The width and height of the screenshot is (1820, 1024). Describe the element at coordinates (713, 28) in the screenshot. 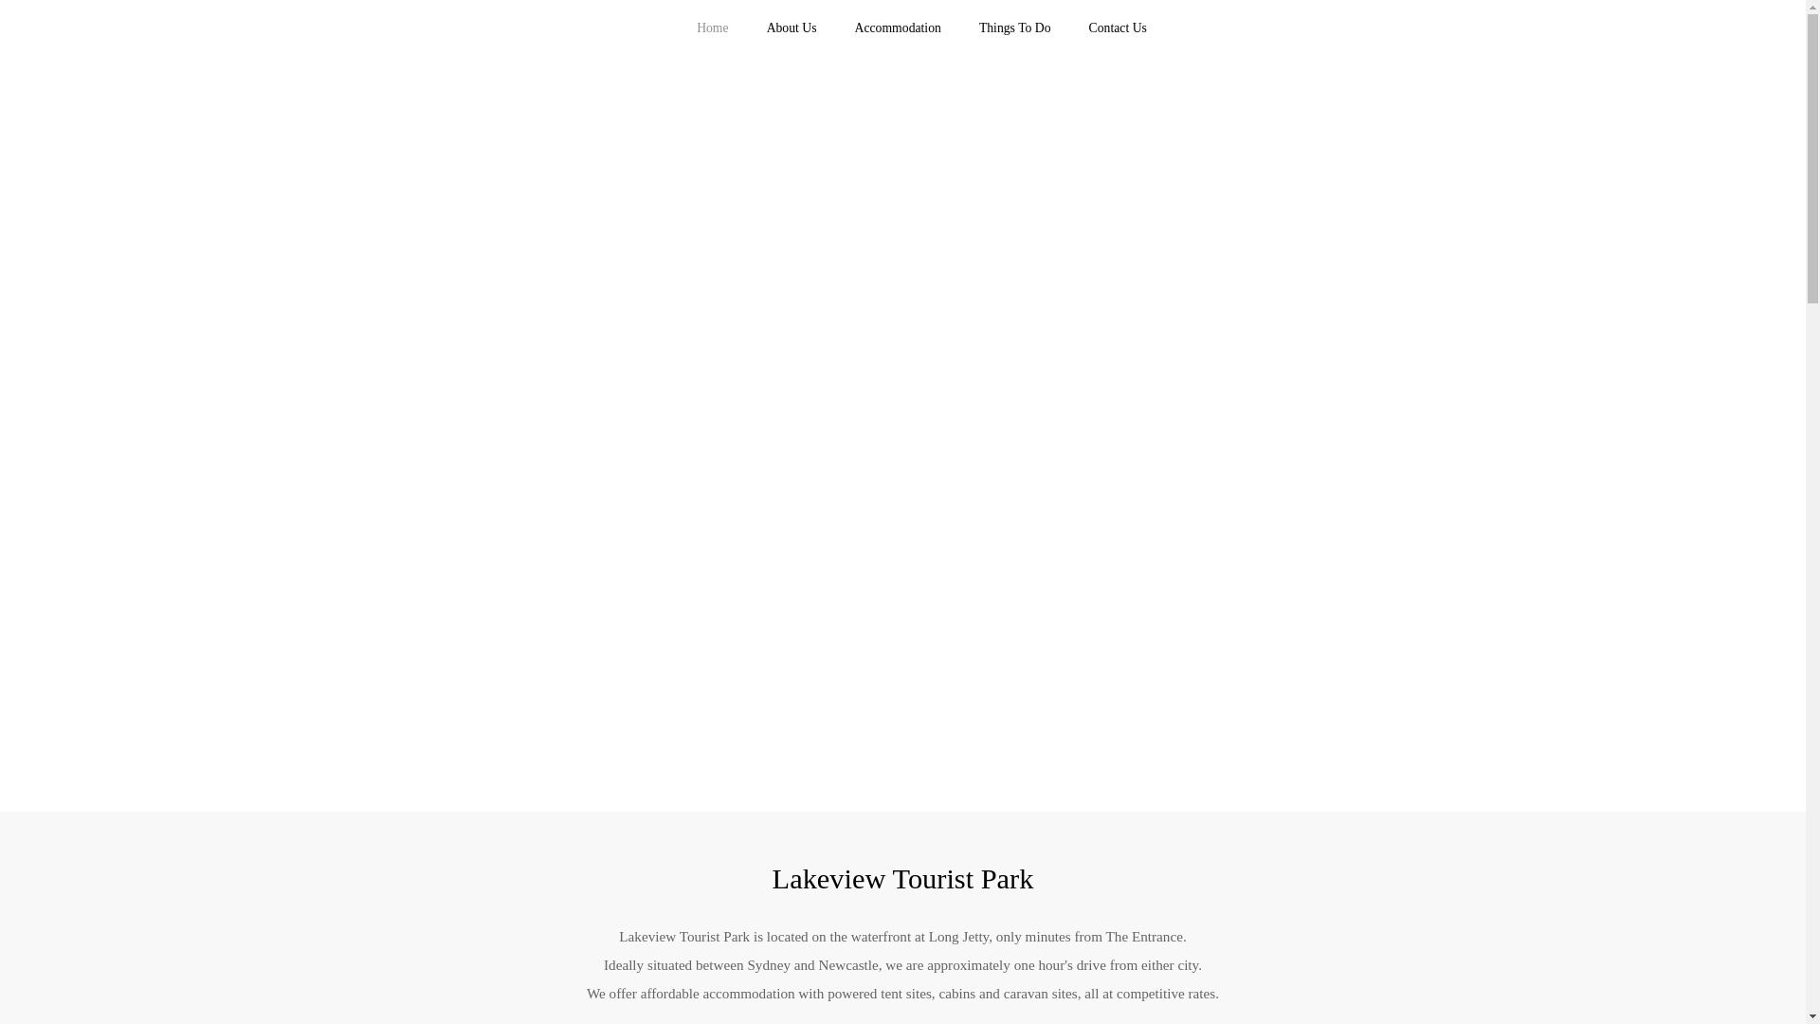

I see `Home` at that location.